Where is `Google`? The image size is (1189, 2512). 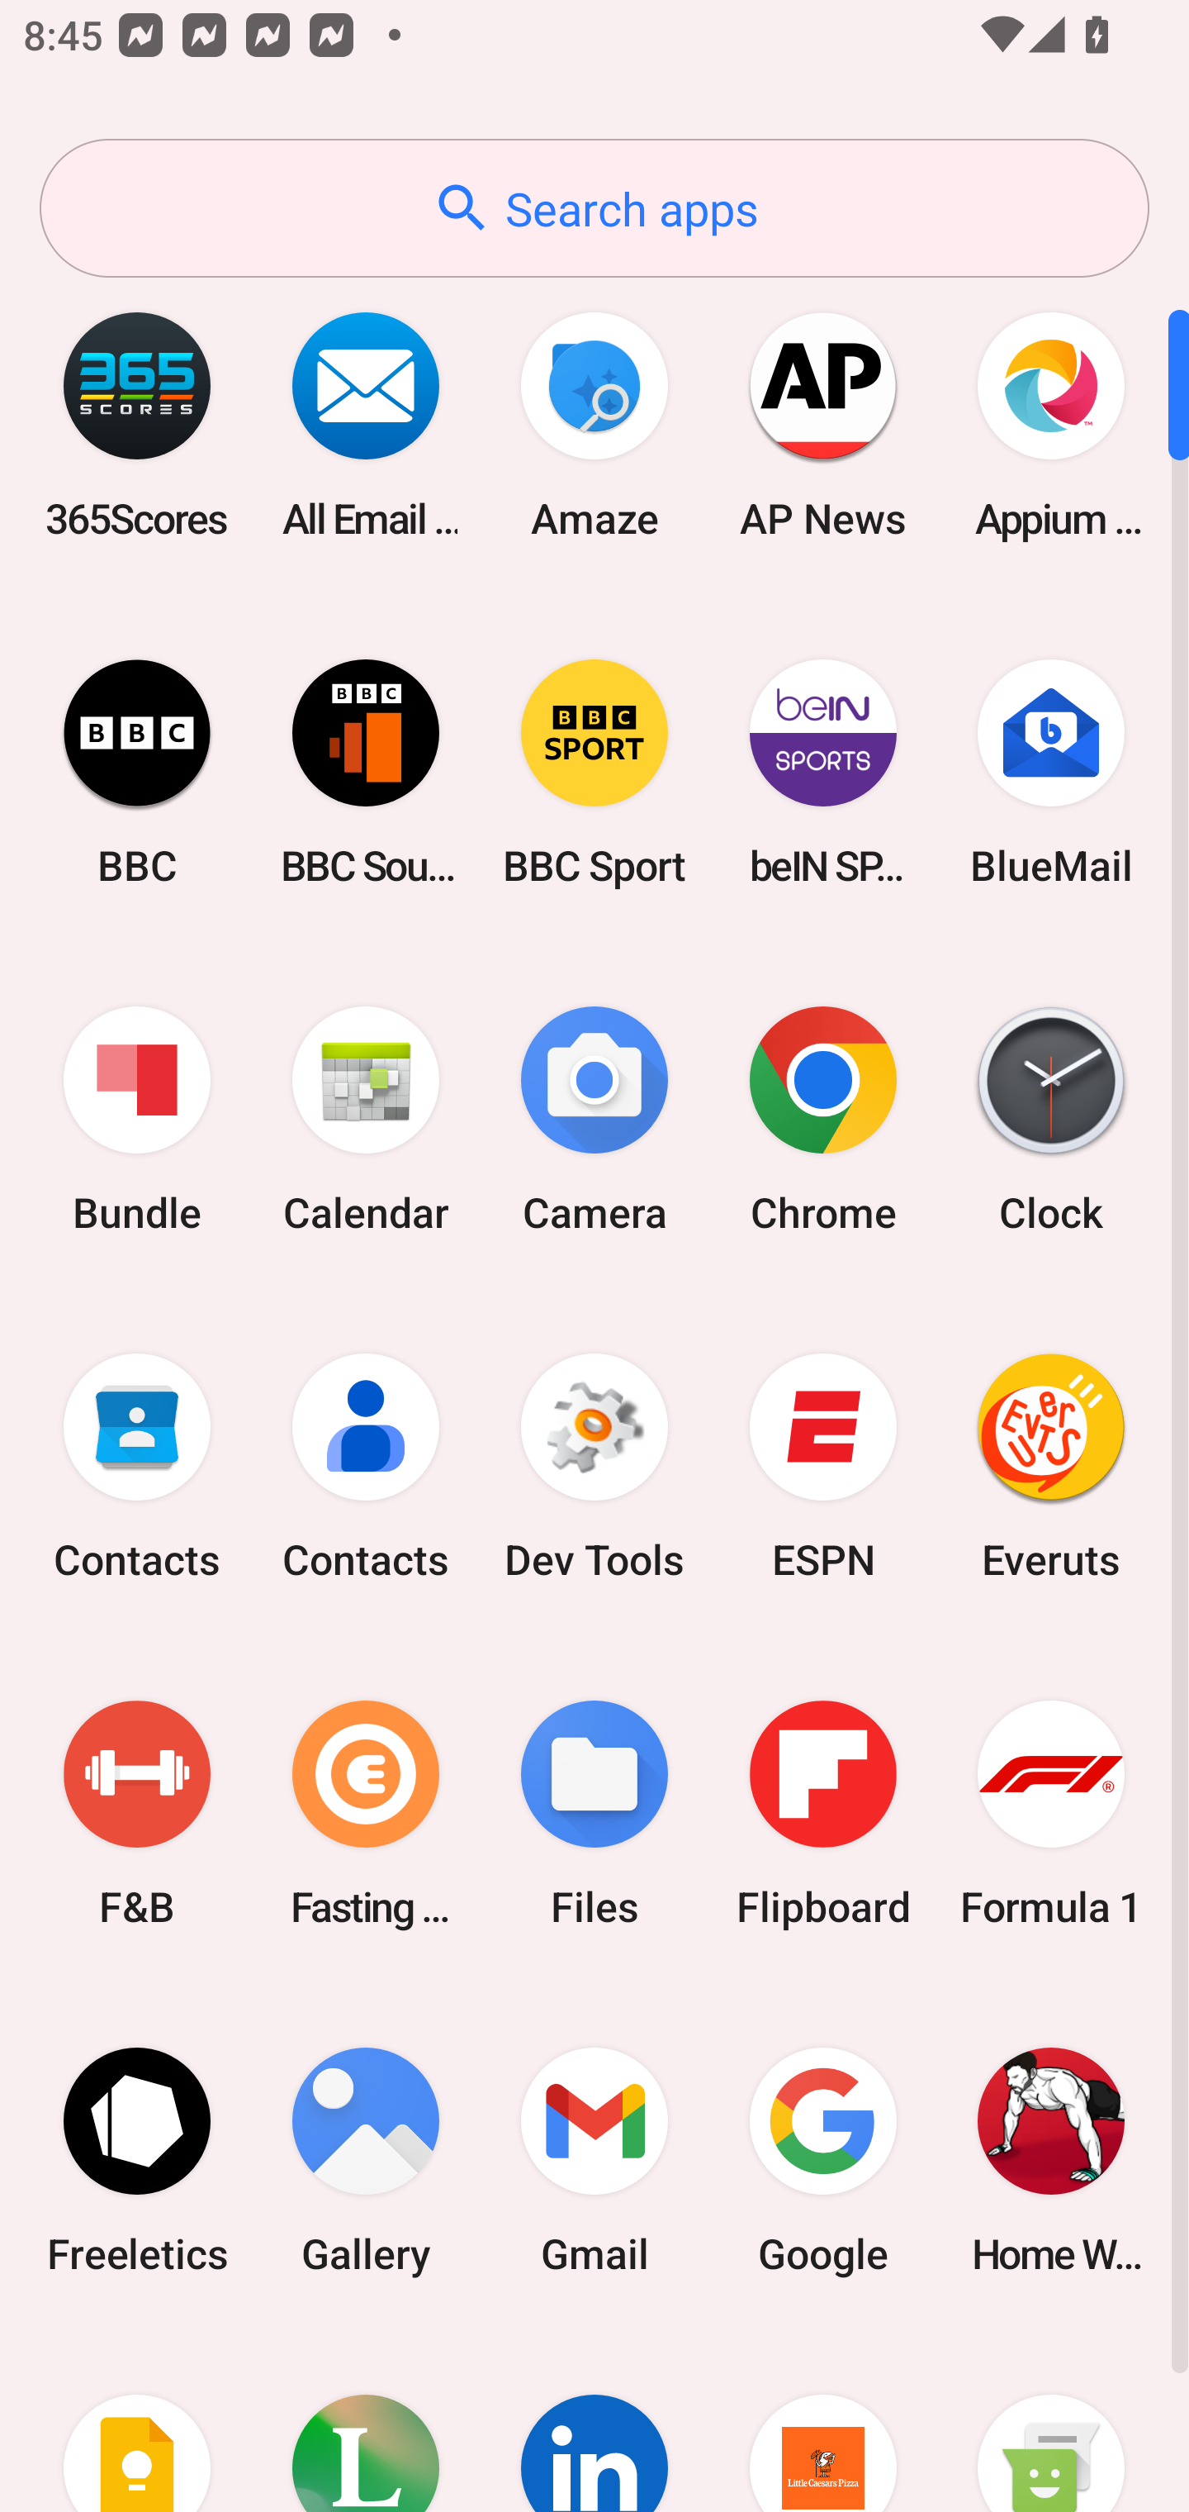
Google is located at coordinates (822, 2160).